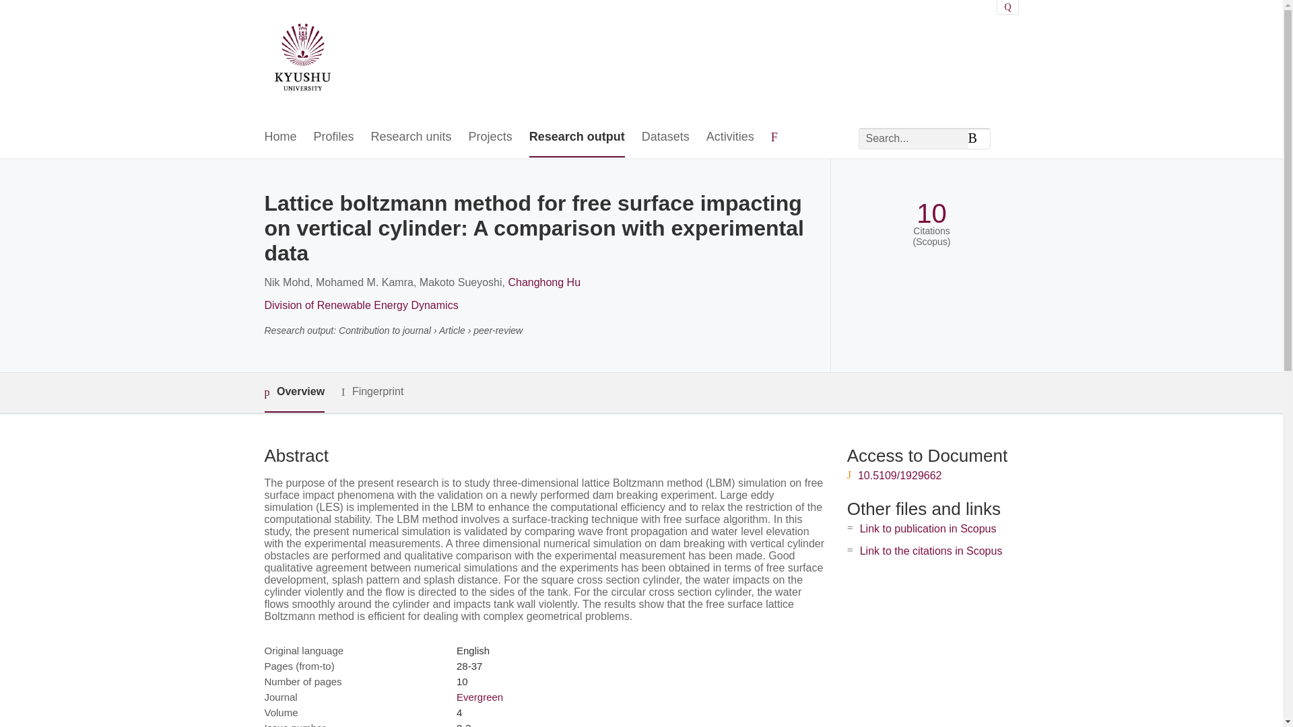 The width and height of the screenshot is (1293, 727). What do you see at coordinates (490, 137) in the screenshot?
I see `Projects` at bounding box center [490, 137].